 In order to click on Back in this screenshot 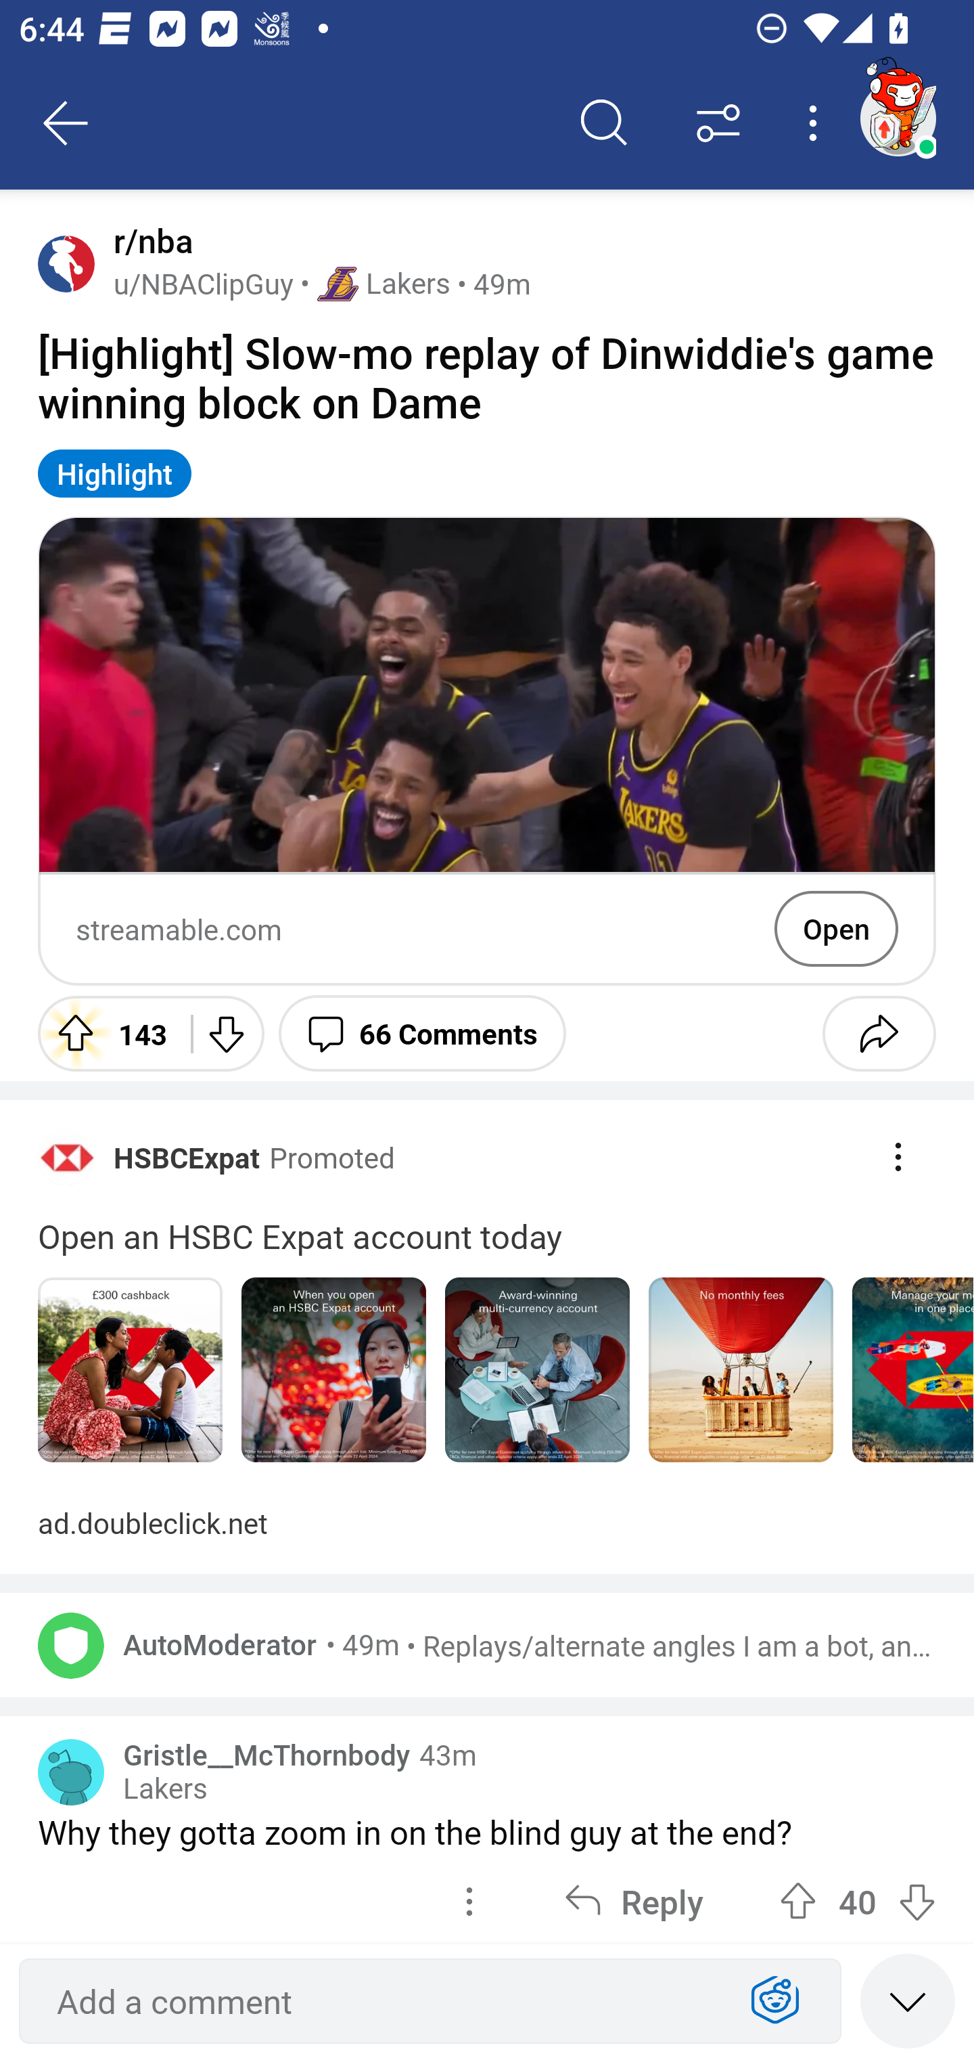, I will do `click(66, 123)`.